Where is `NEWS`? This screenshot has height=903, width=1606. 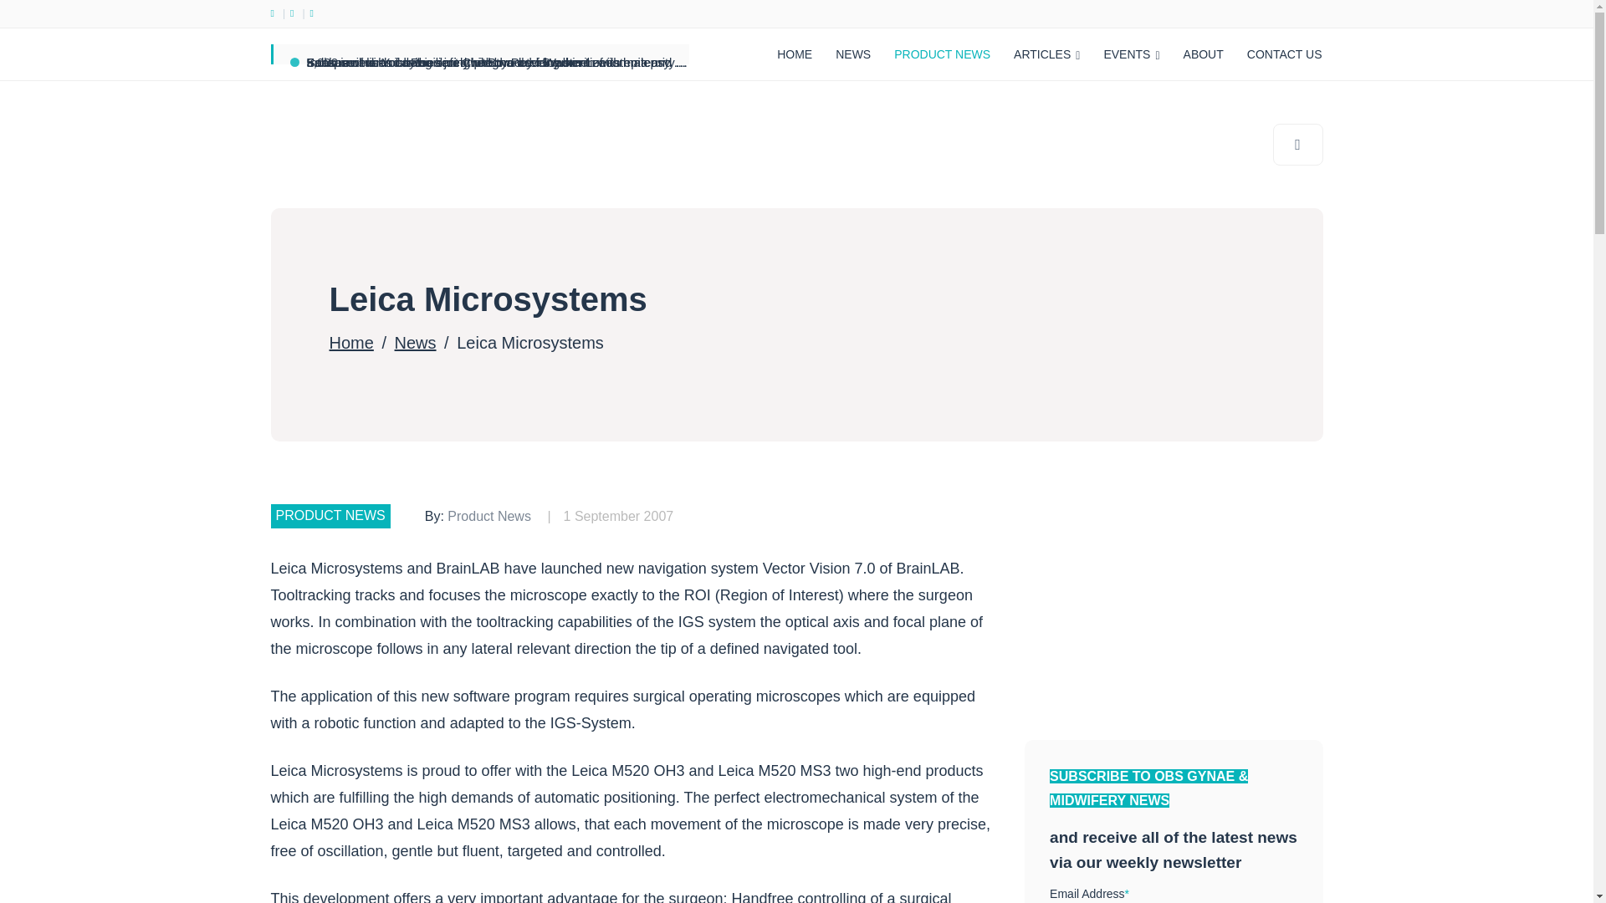
NEWS is located at coordinates (852, 54).